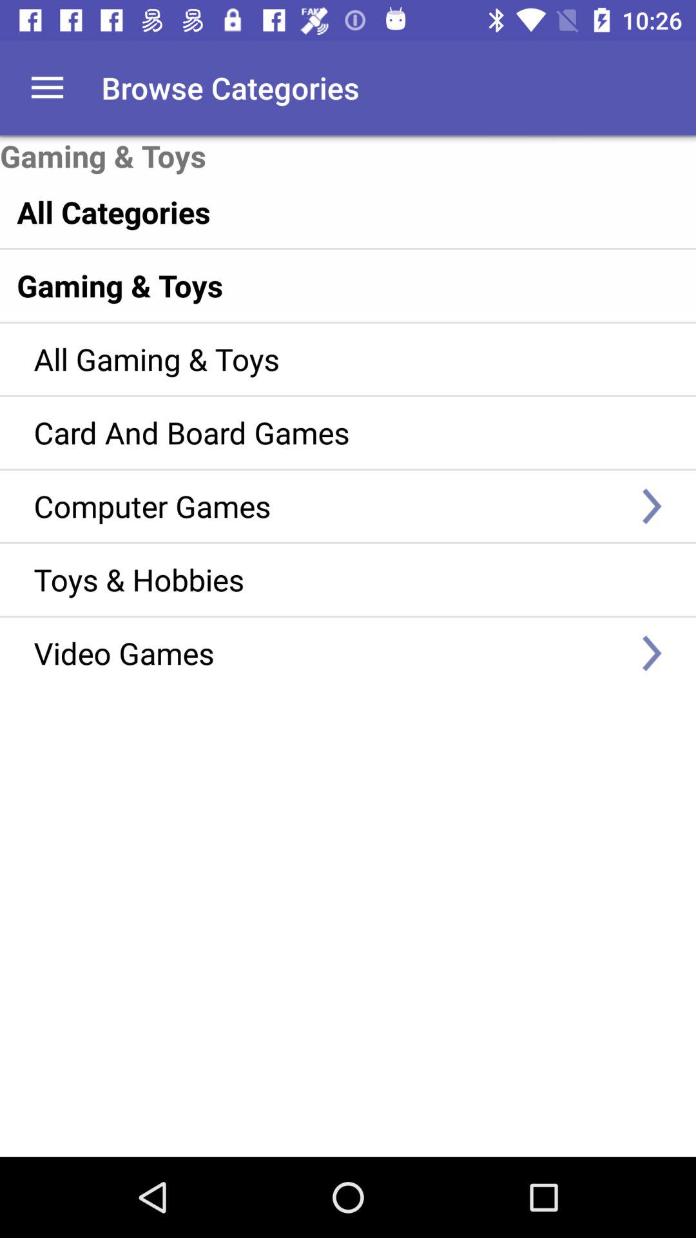 The height and width of the screenshot is (1238, 696). I want to click on scroll to the toys & hobbies, so click(329, 579).